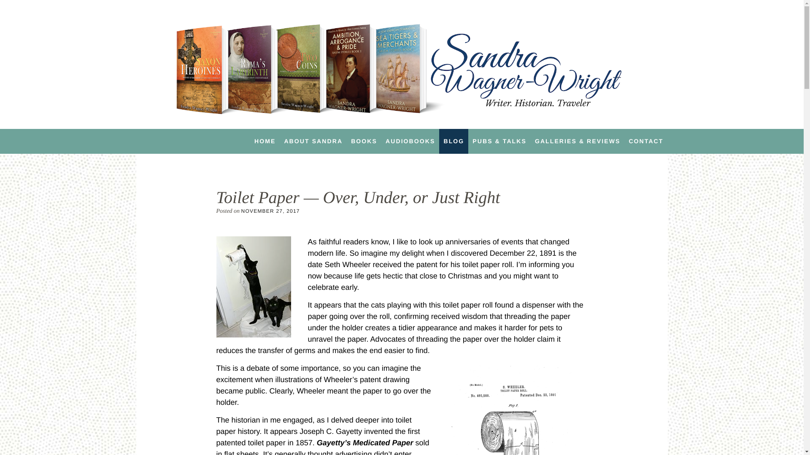 The image size is (810, 455). What do you see at coordinates (313, 141) in the screenshot?
I see `ABOUT SANDRA` at bounding box center [313, 141].